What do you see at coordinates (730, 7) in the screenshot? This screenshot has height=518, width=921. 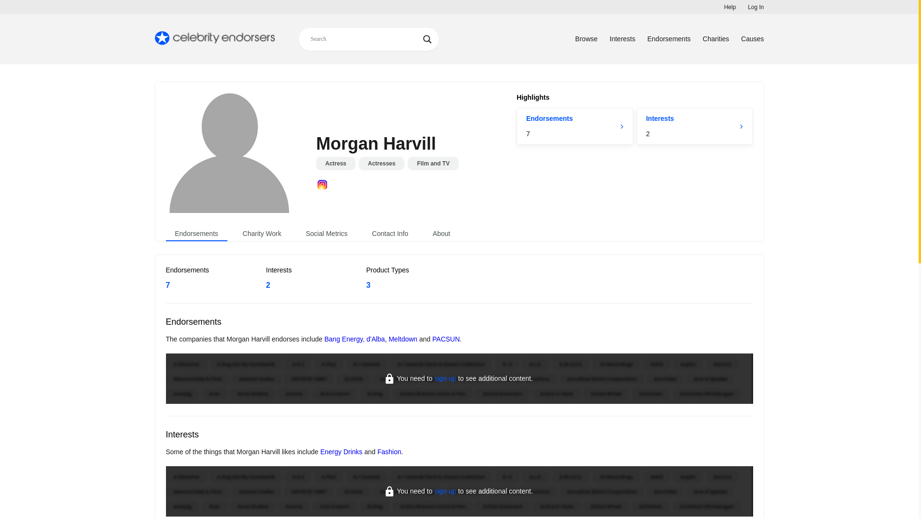 I see `Bang Energy` at bounding box center [730, 7].